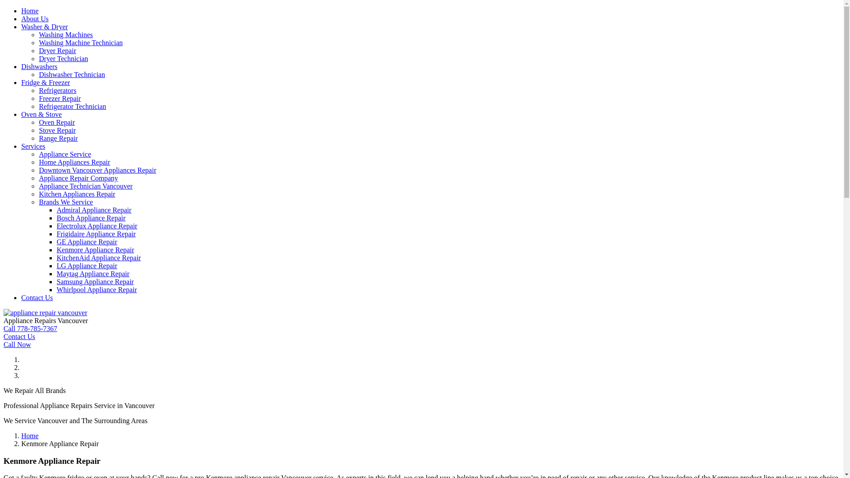 This screenshot has width=850, height=478. What do you see at coordinates (66, 35) in the screenshot?
I see `Washing Machines` at bounding box center [66, 35].